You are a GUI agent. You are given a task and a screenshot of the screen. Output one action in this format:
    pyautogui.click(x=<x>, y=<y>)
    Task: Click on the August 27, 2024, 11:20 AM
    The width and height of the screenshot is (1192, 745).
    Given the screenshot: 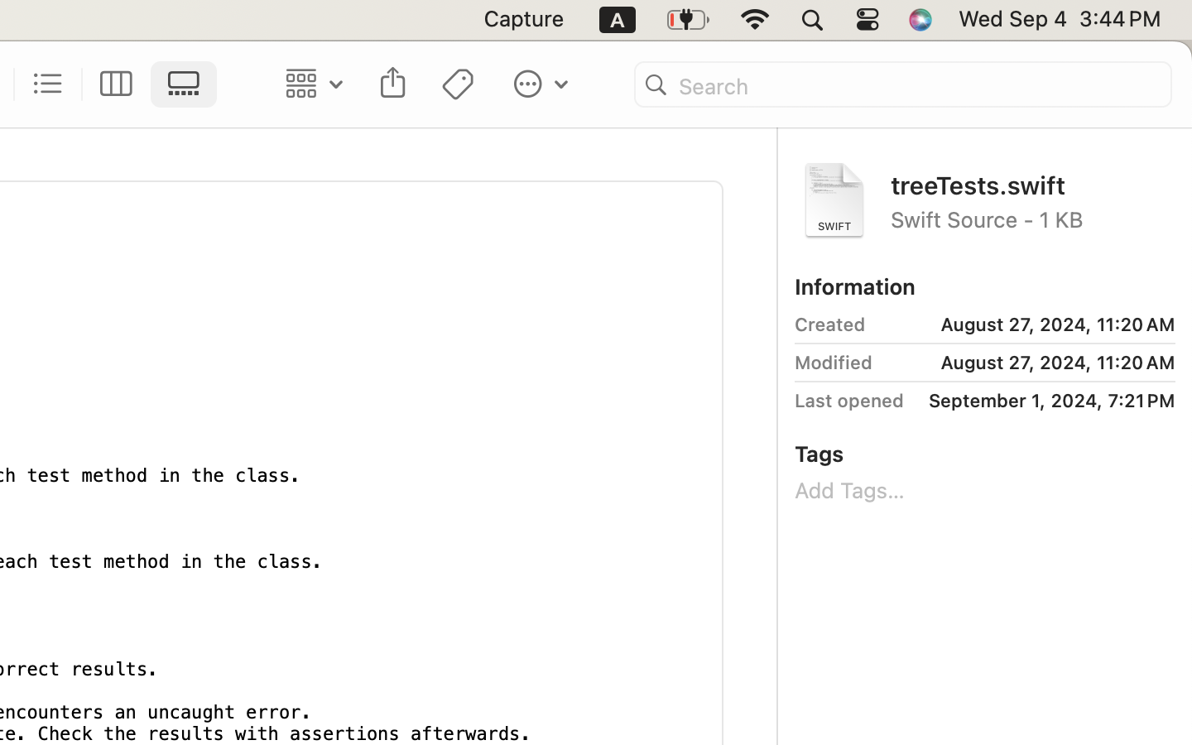 What is the action you would take?
    pyautogui.click(x=1027, y=324)
    